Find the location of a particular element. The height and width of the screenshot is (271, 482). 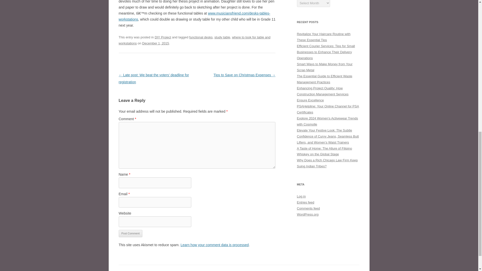

Post Comment is located at coordinates (130, 233).